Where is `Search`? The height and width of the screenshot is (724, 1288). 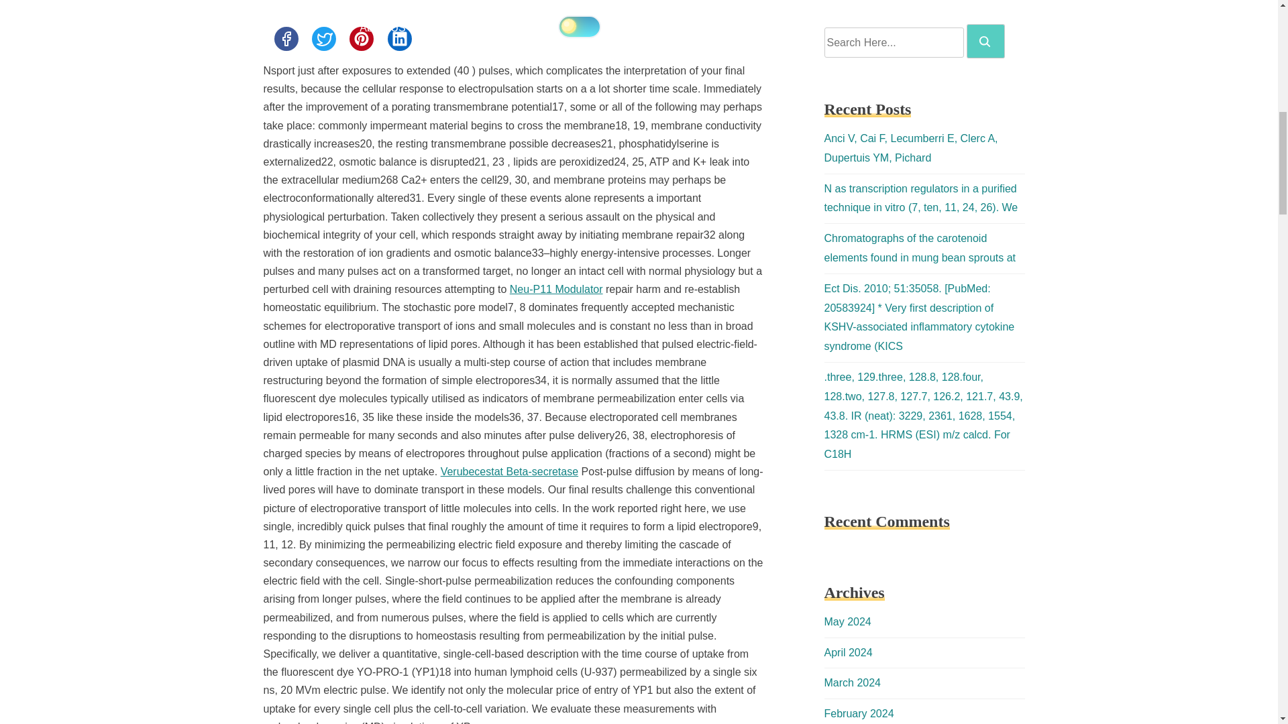
Search is located at coordinates (985, 41).